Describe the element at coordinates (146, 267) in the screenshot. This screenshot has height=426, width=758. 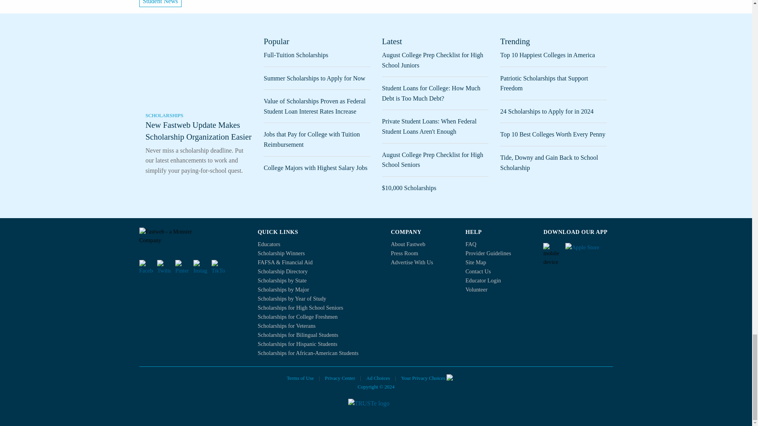
I see `Fastweb on Facebook` at that location.